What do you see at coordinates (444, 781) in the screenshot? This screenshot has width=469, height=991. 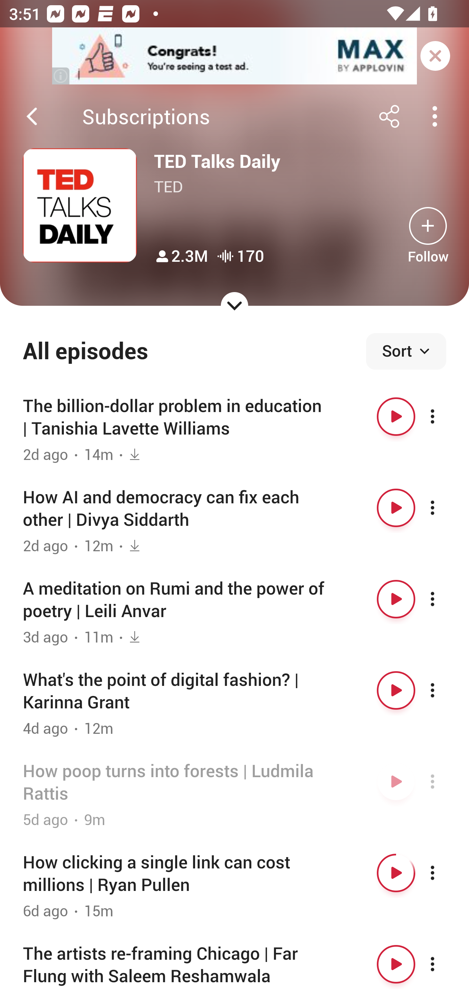 I see `More options` at bounding box center [444, 781].